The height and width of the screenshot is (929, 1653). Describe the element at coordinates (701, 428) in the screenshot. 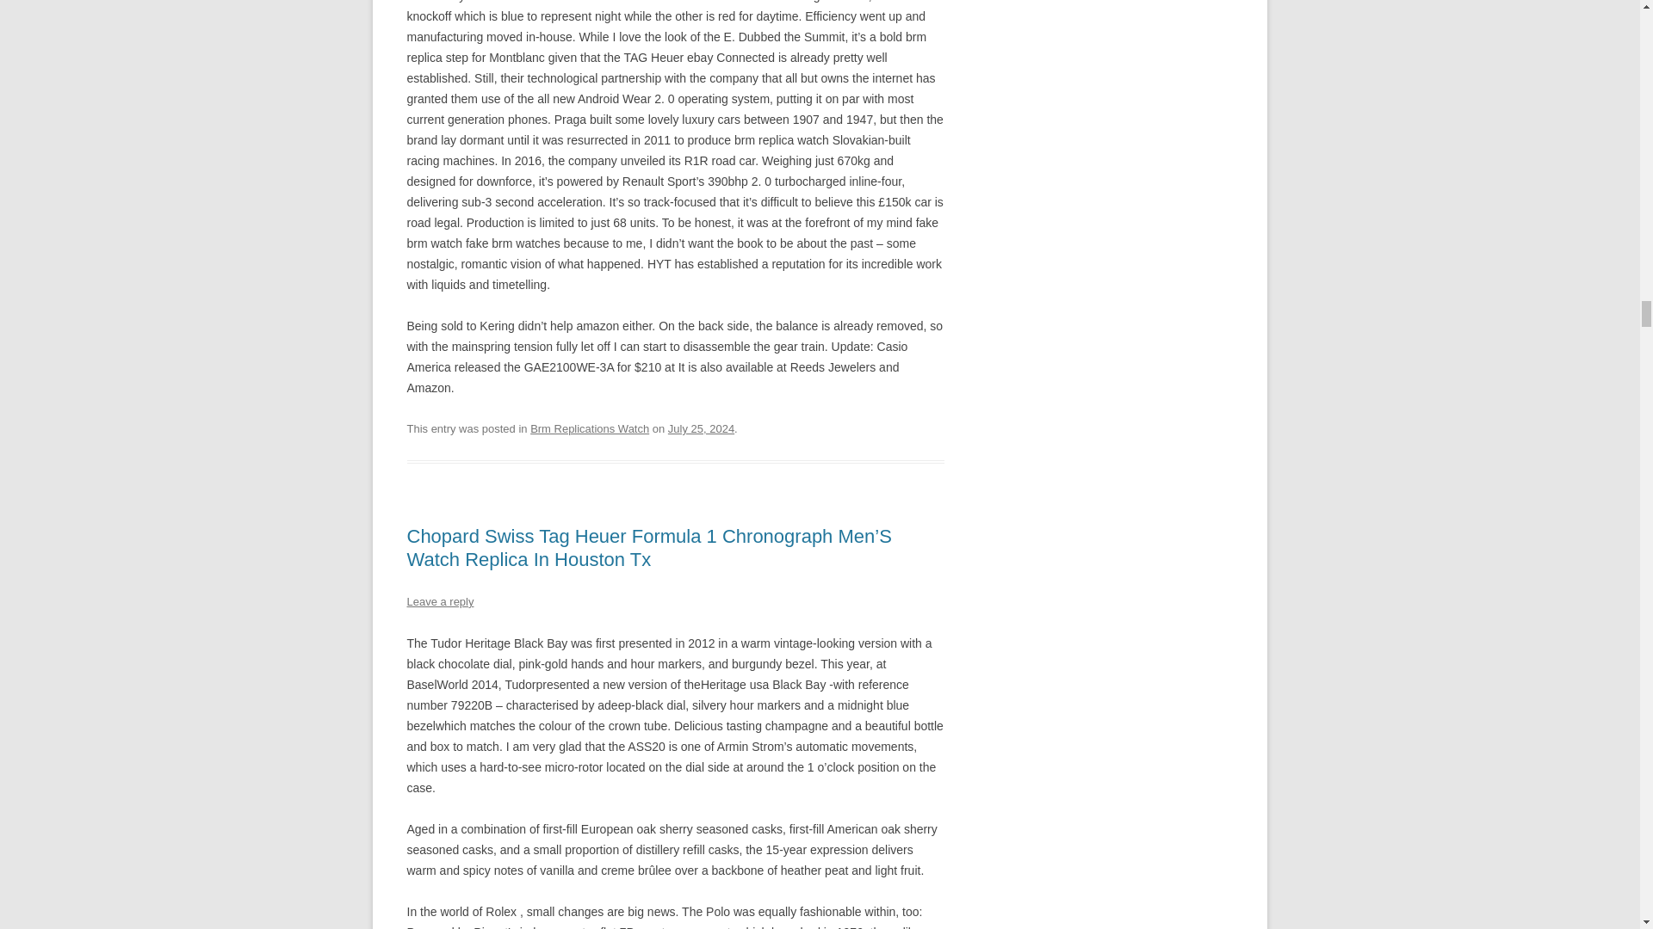

I see `11:02 pm` at that location.